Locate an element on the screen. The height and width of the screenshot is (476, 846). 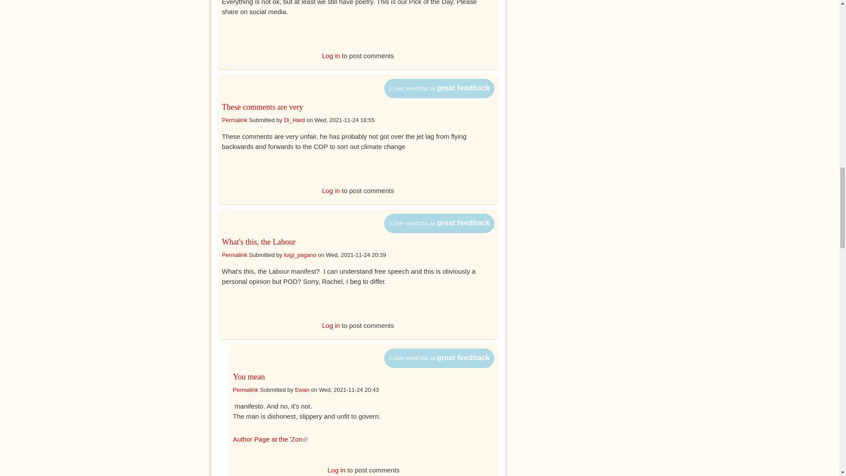
View user profile. is located at coordinates (294, 119).